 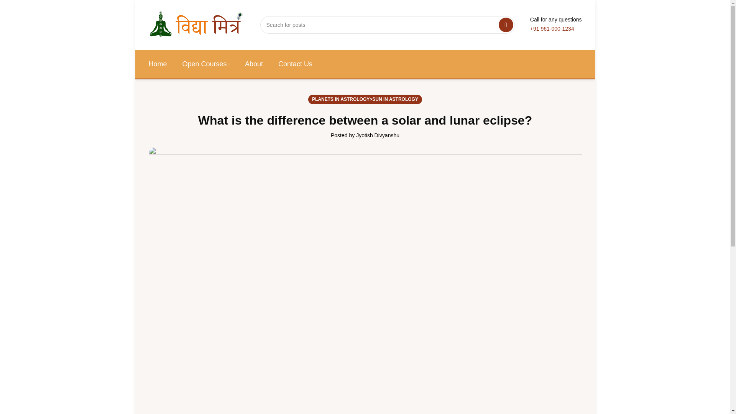 I want to click on Search, so click(x=506, y=25).